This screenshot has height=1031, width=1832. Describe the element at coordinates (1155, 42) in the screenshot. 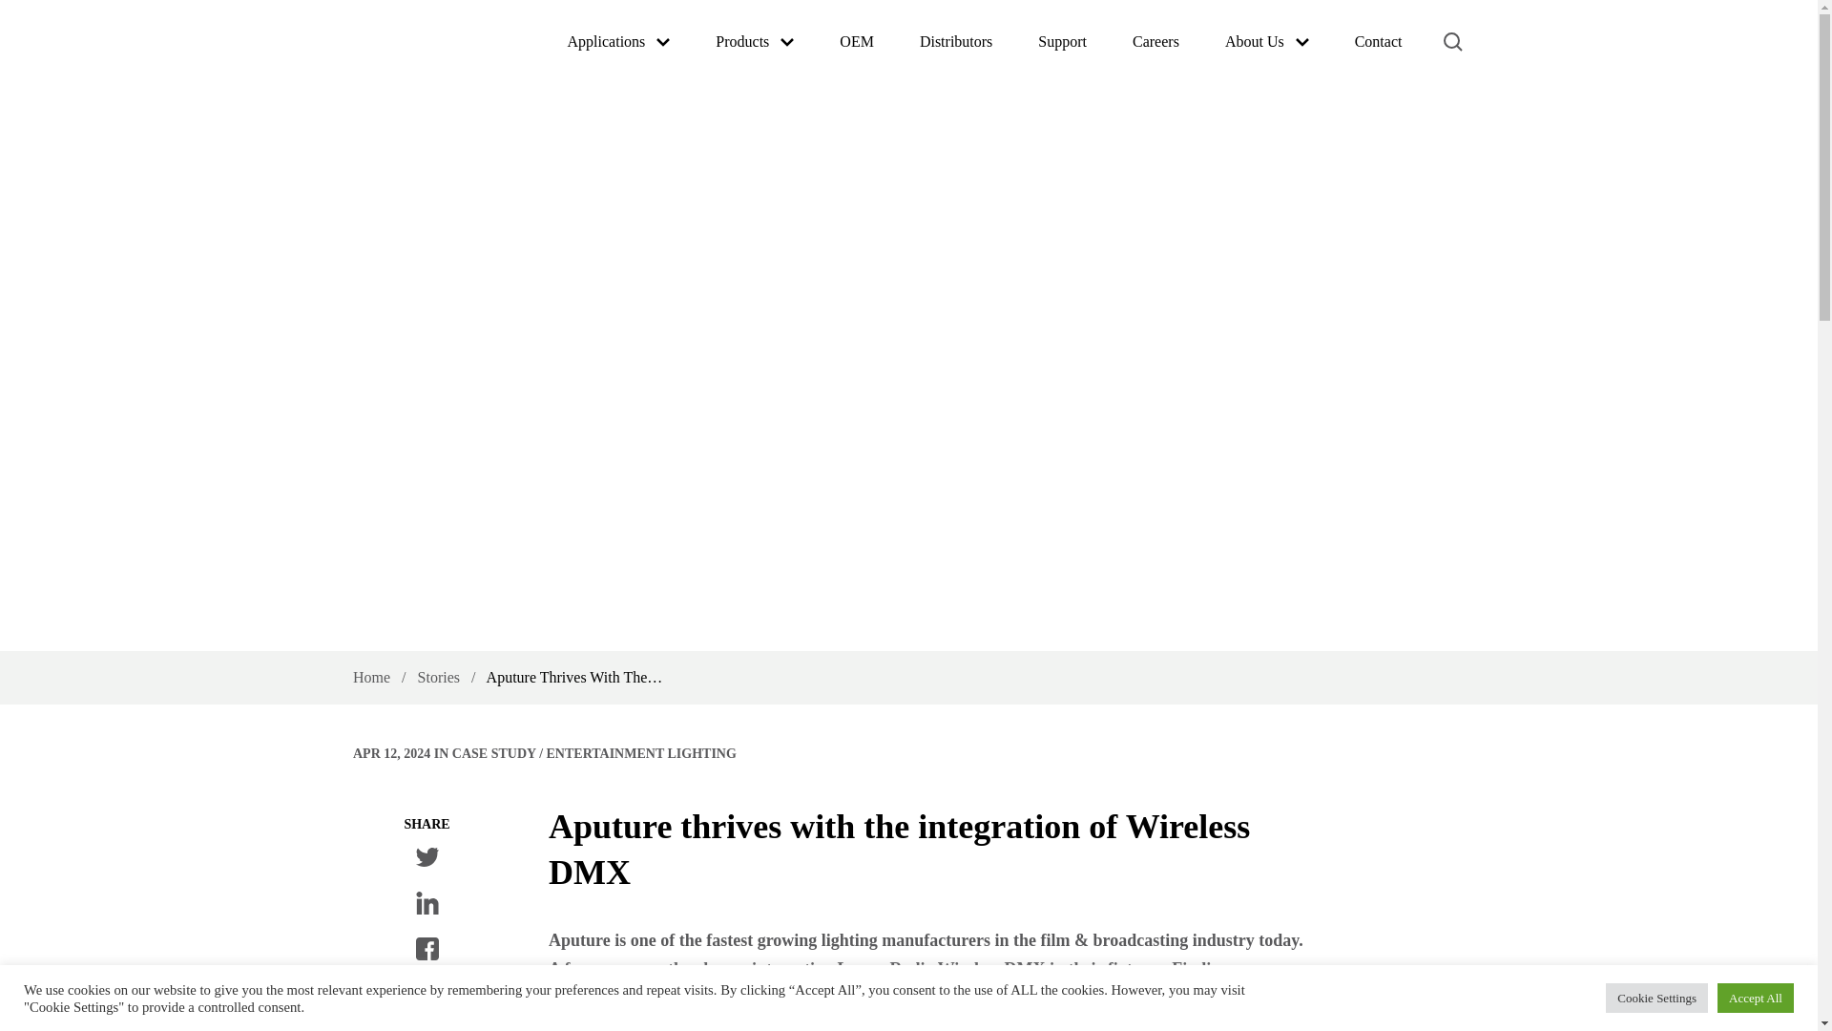

I see `Careers` at that location.